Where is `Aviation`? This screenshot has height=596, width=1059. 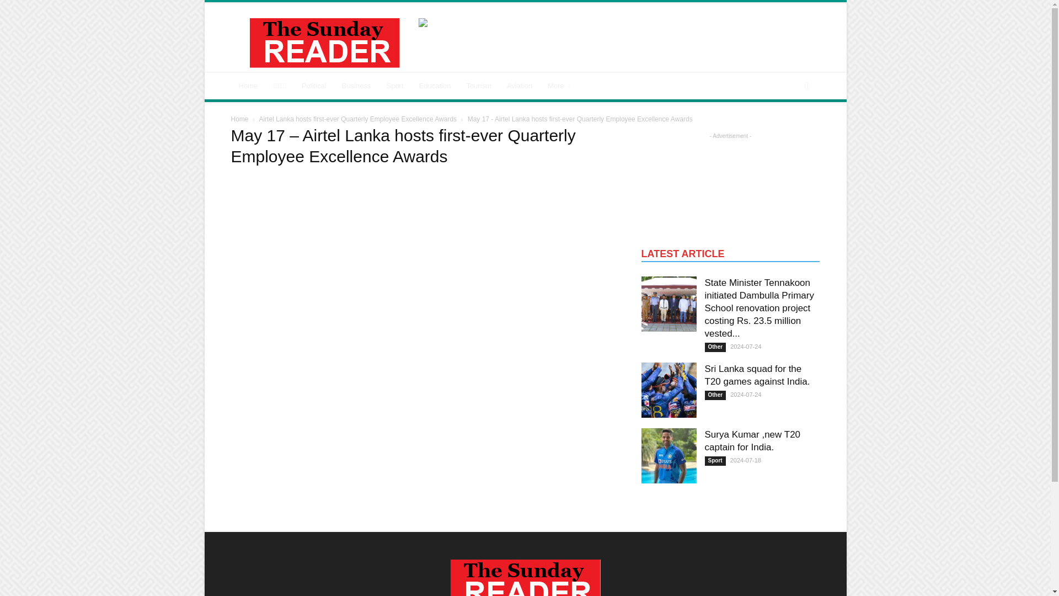
Aviation is located at coordinates (520, 86).